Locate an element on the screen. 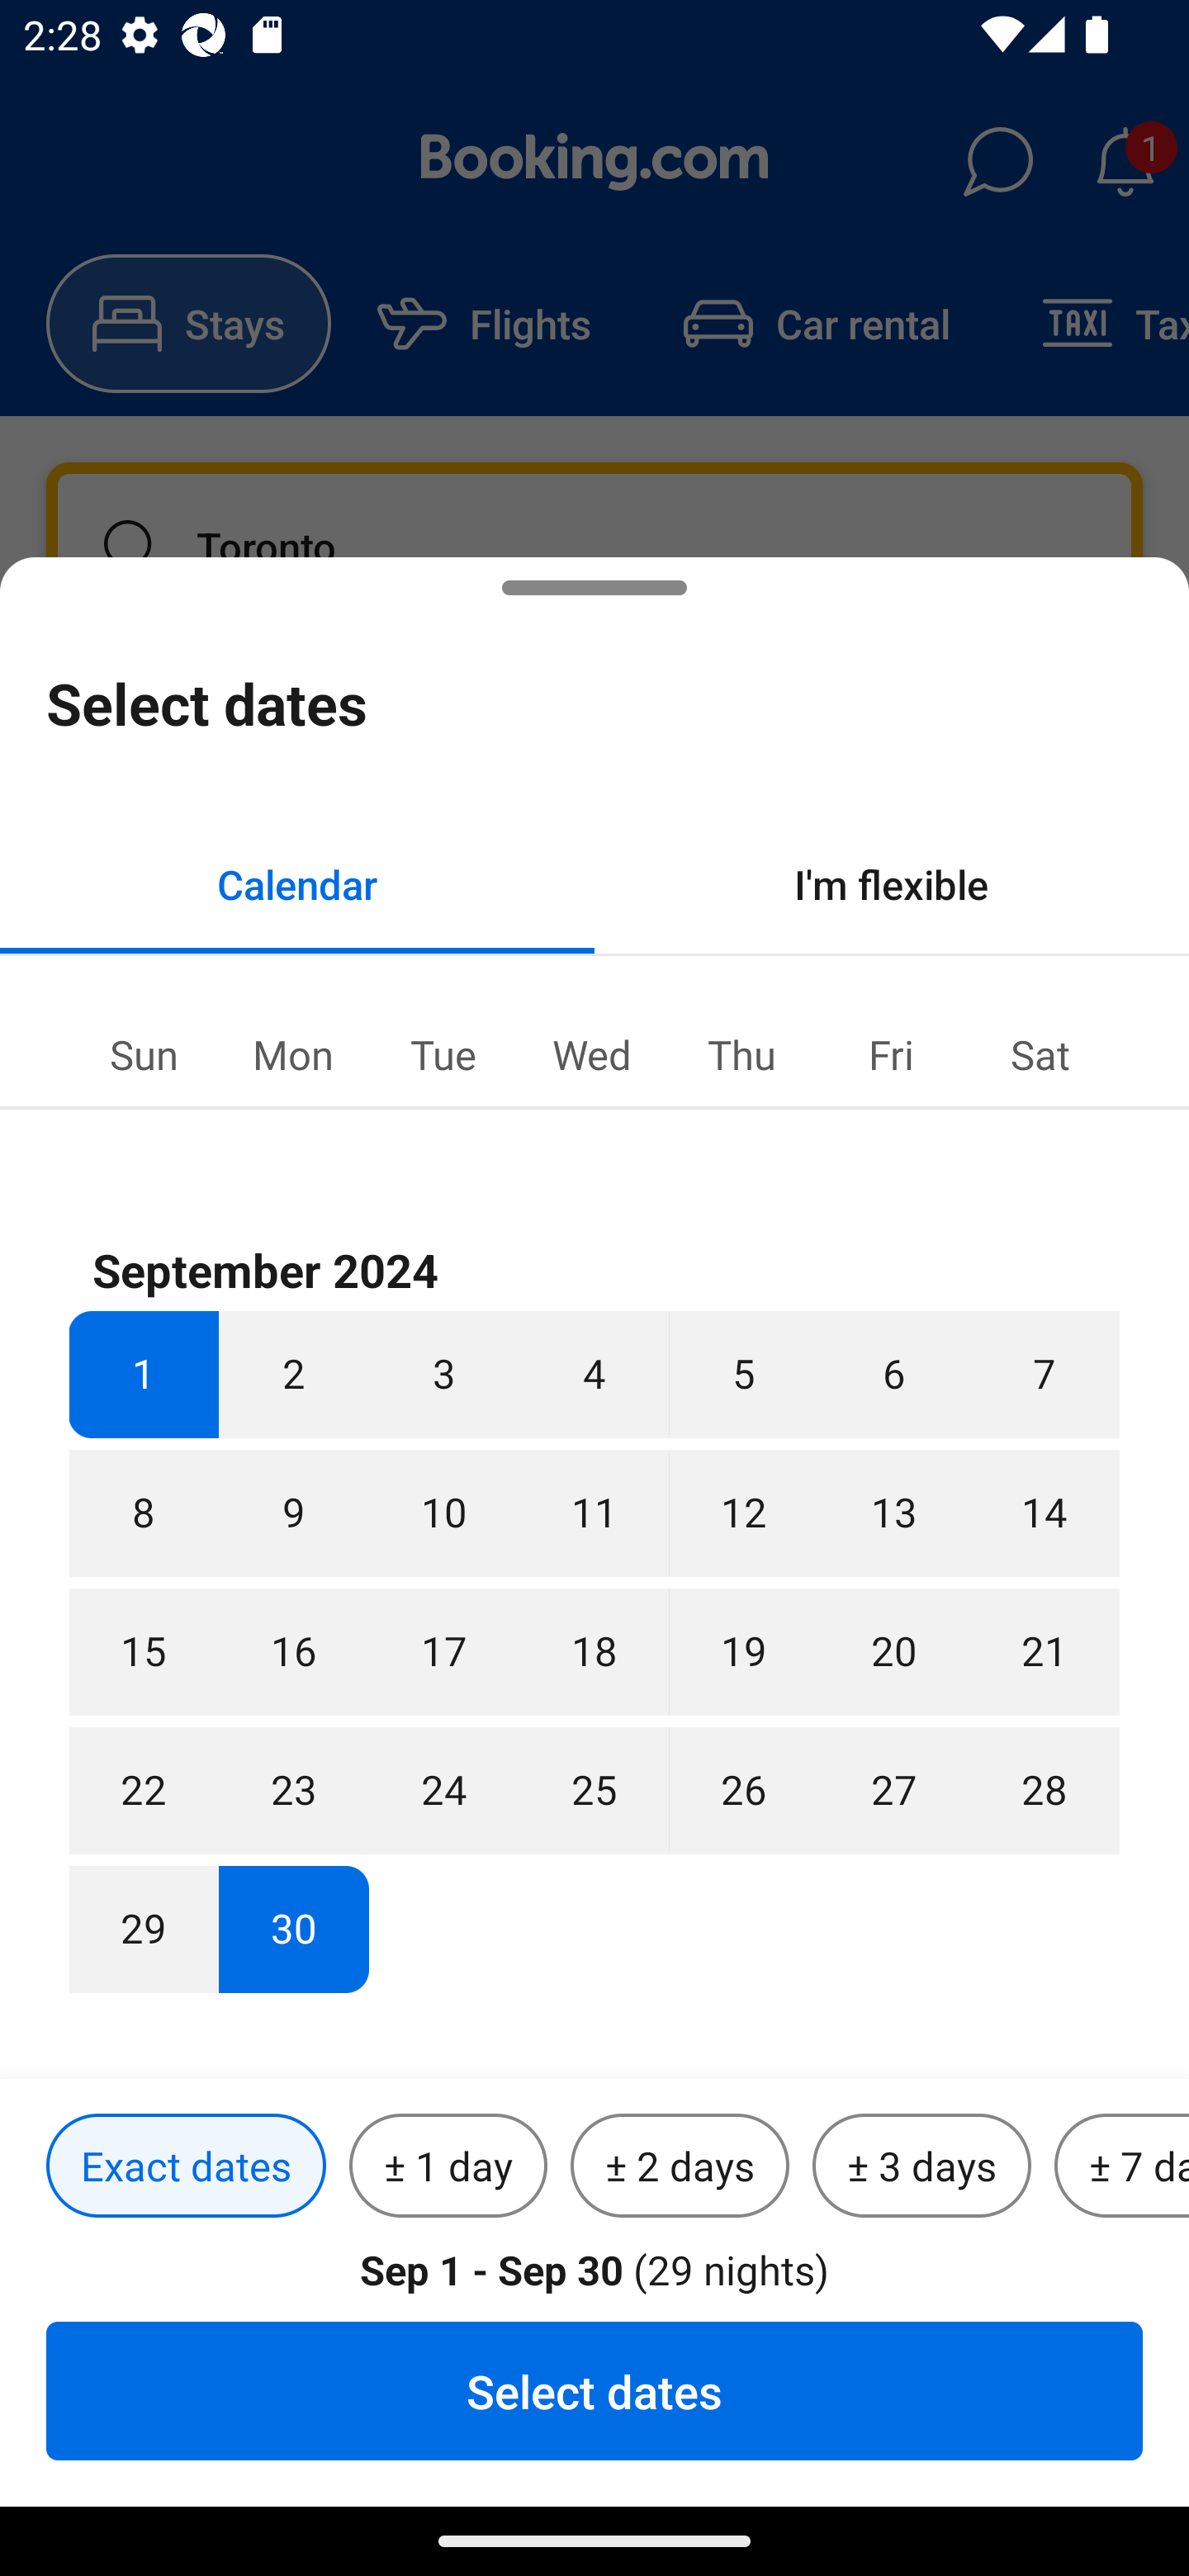  Exact dates is located at coordinates (186, 2166).